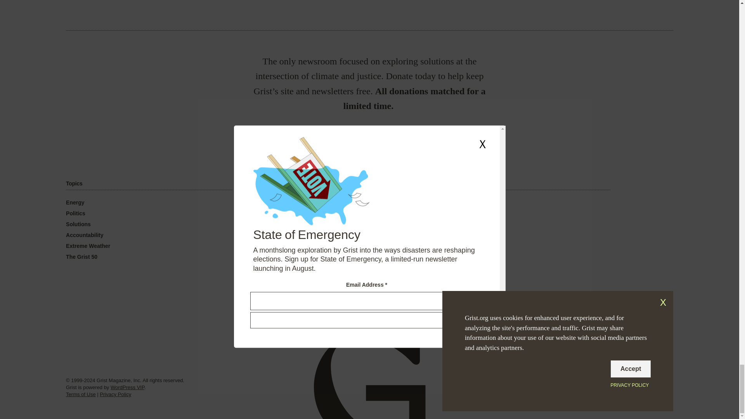 The height and width of the screenshot is (419, 745). I want to click on More, so click(450, 184).